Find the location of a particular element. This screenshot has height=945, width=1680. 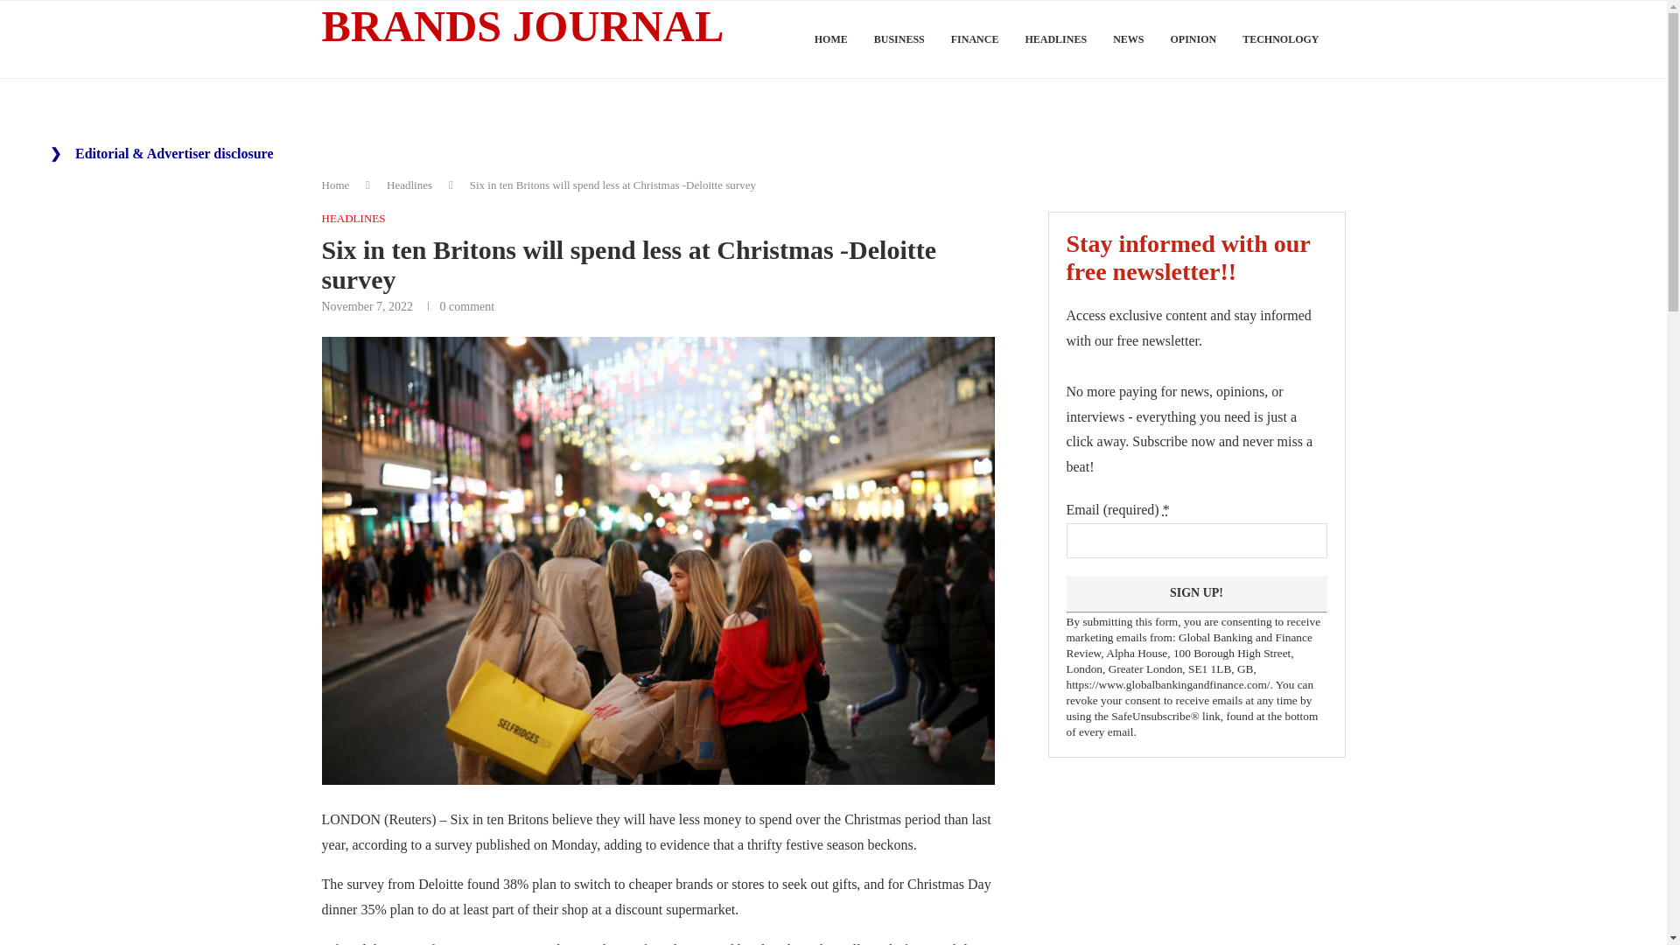

BRANDS JOURNAL is located at coordinates (523, 26).